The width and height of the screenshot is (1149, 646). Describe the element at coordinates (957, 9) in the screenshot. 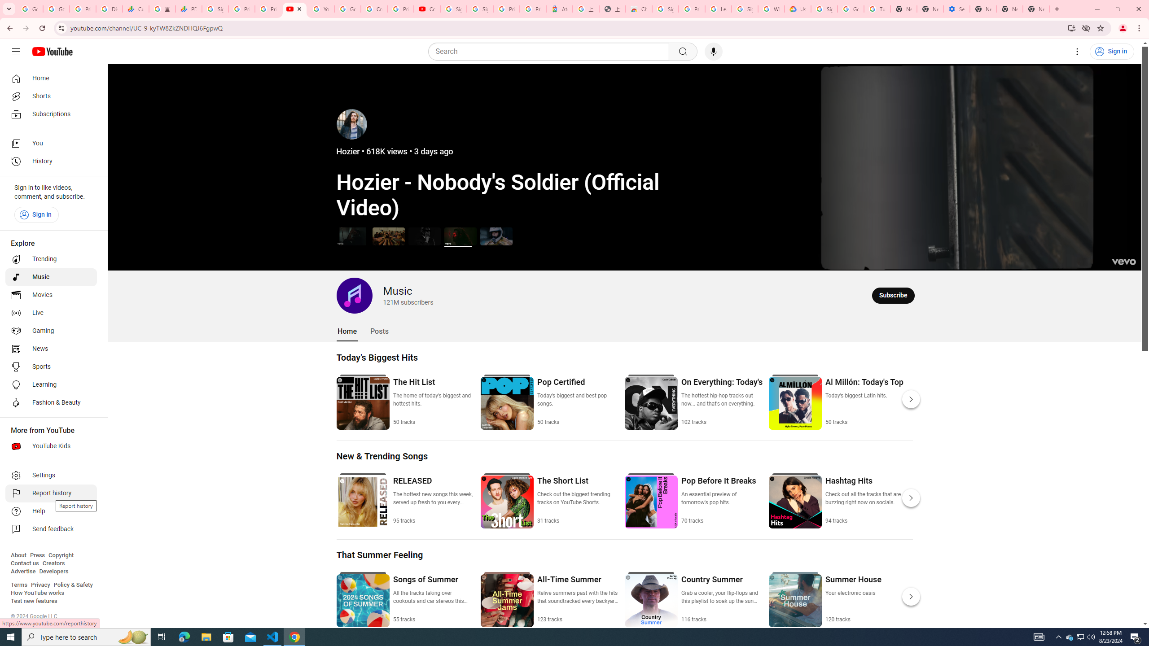

I see `Settings - Addresses and more` at that location.